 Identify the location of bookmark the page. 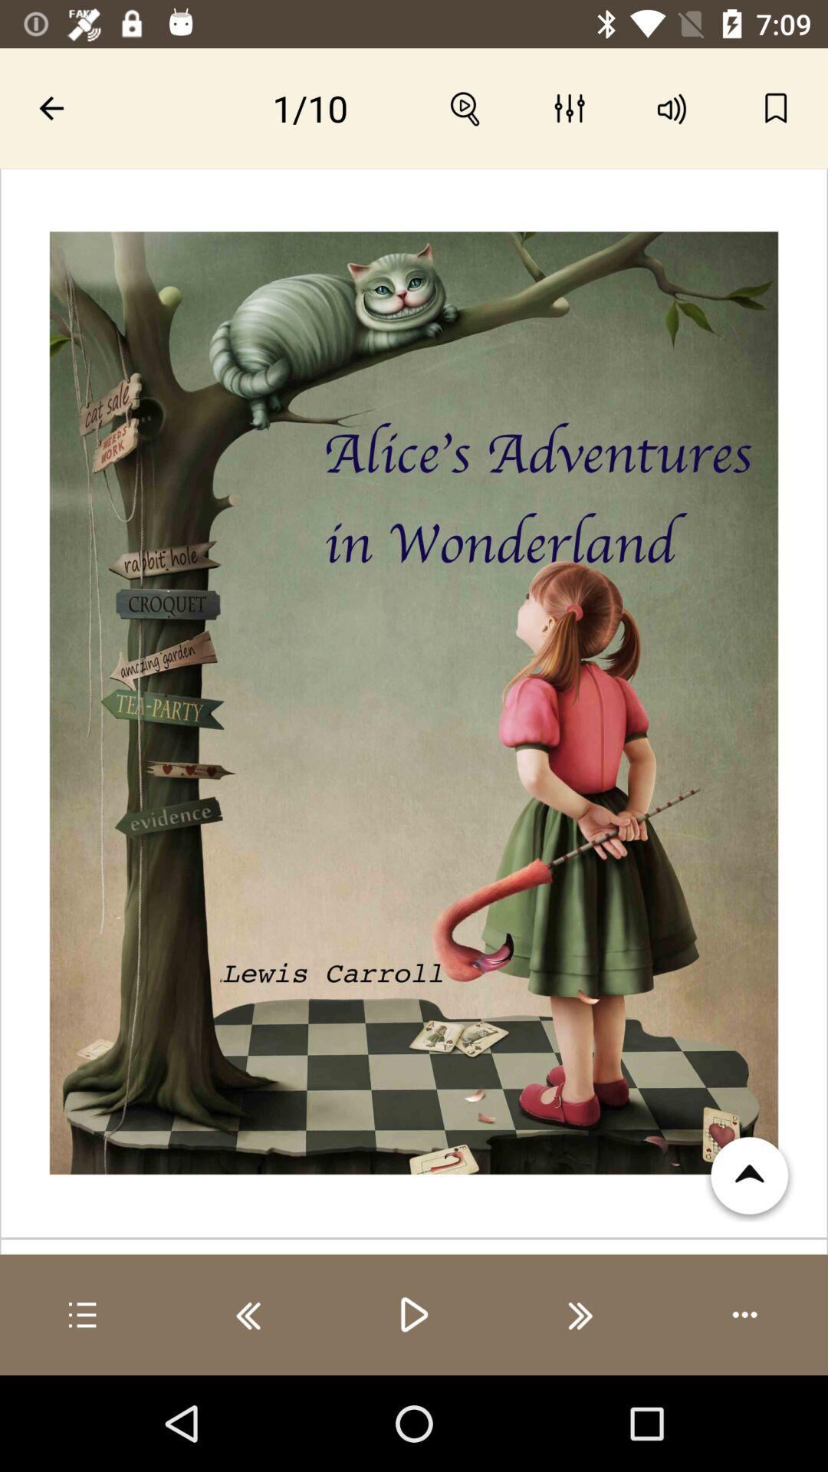
(776, 108).